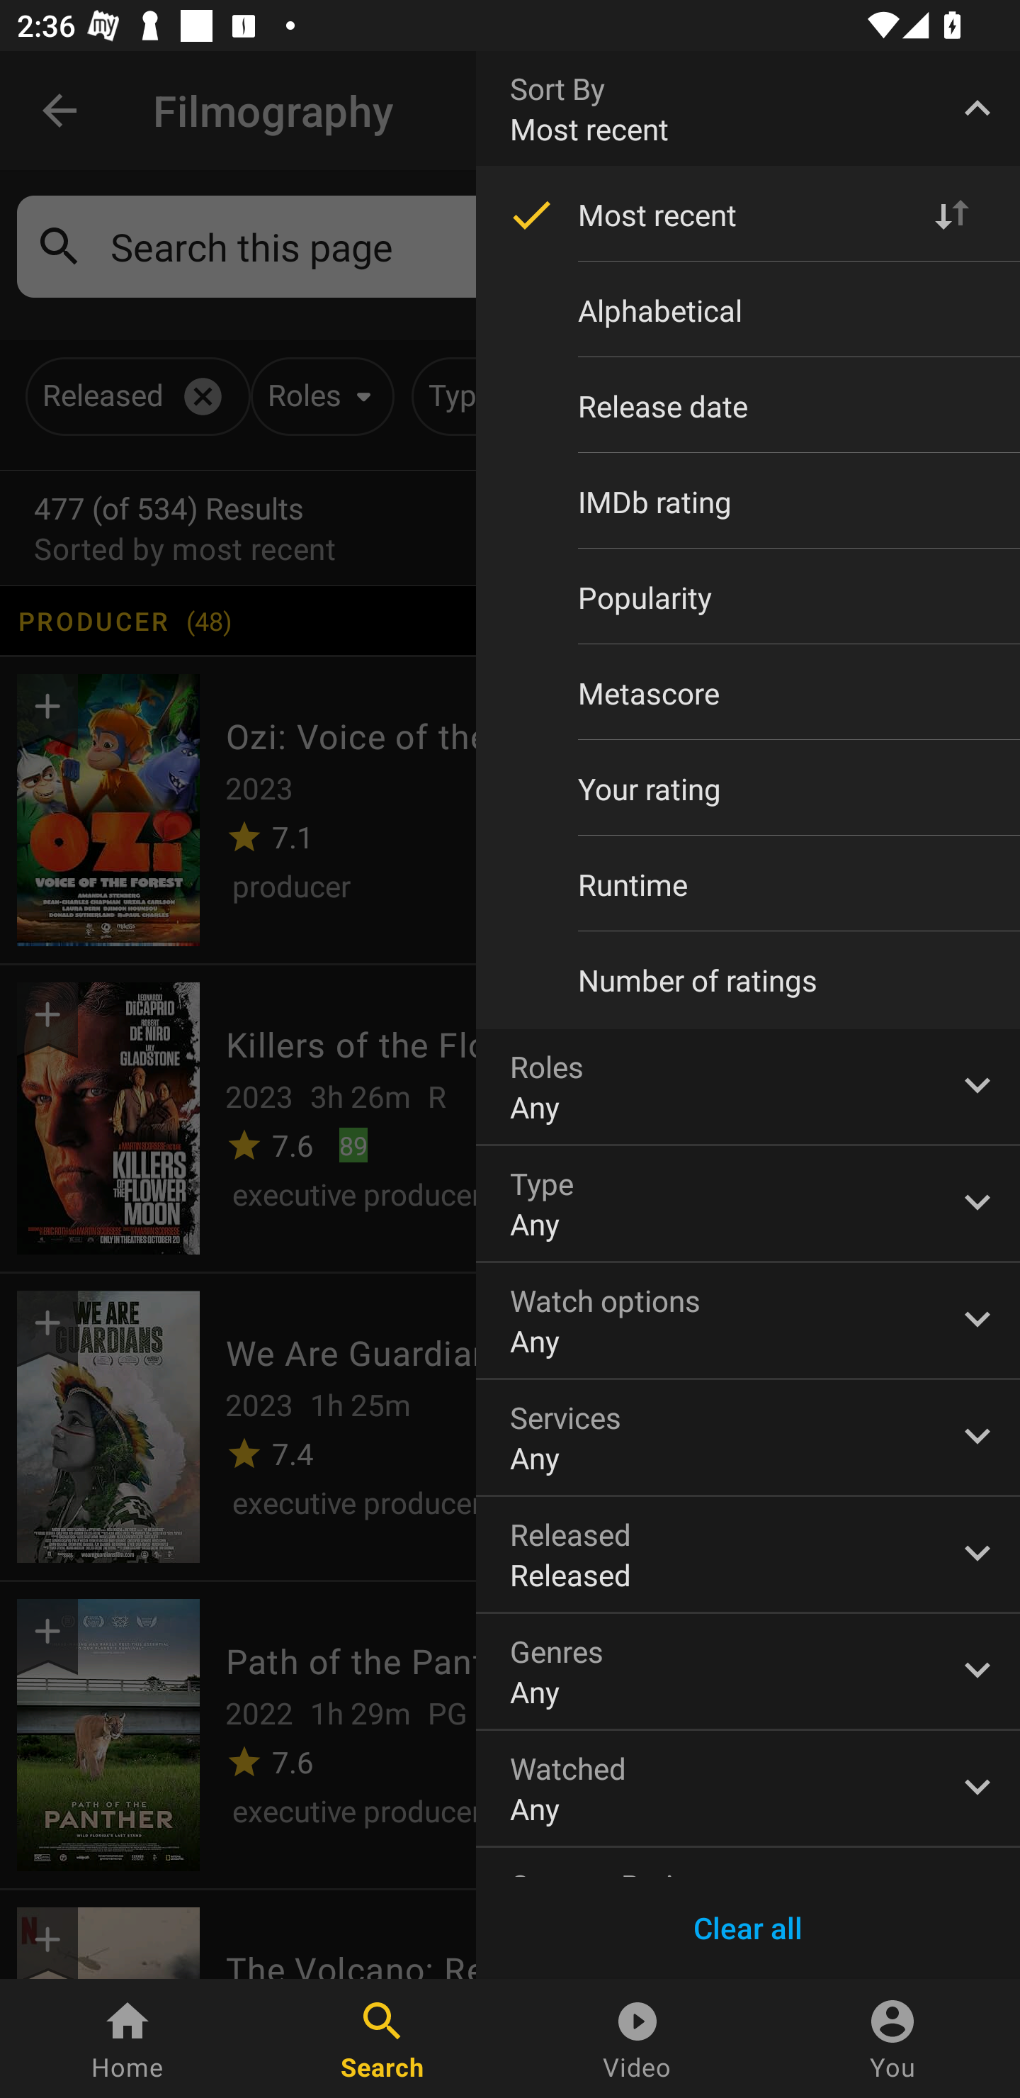 The width and height of the screenshot is (1020, 2098). Describe the element at coordinates (748, 1671) in the screenshot. I see `Genres Any` at that location.